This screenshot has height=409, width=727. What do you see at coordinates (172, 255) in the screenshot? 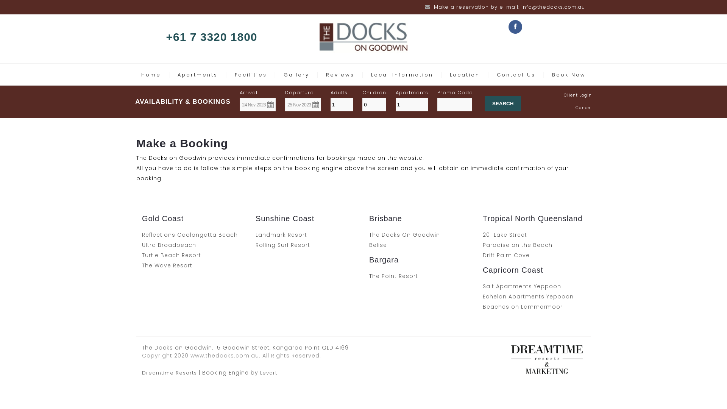
I see `Turtle Beach Resort` at bounding box center [172, 255].